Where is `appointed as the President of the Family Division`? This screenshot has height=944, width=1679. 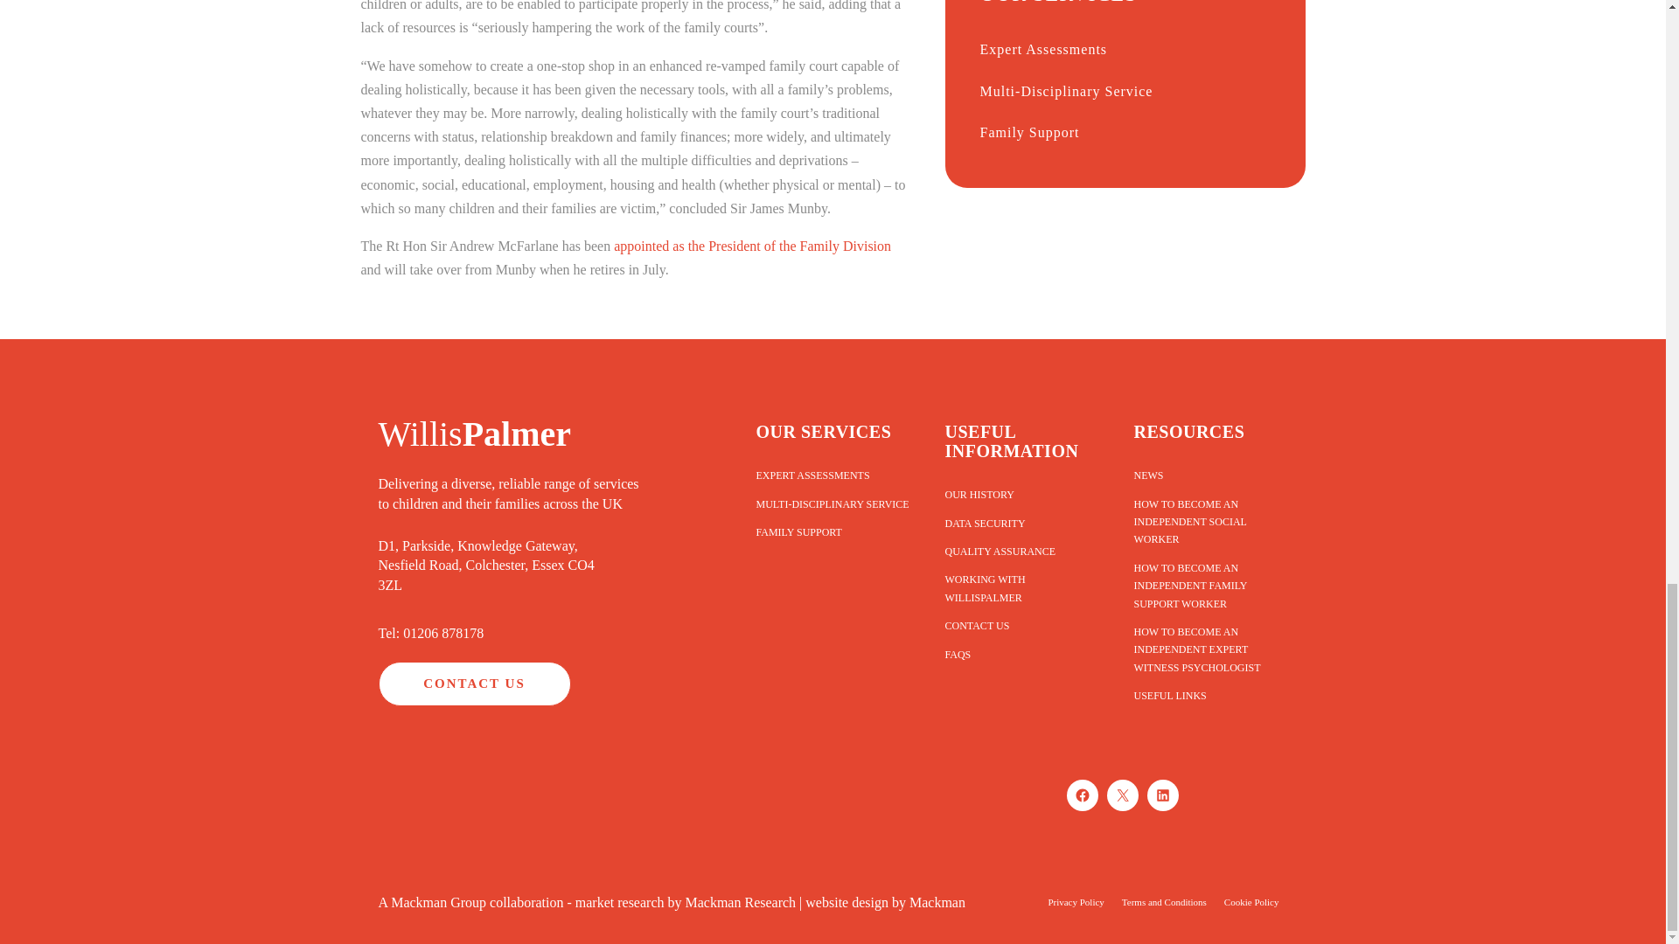 appointed as the President of the Family Division is located at coordinates (752, 246).